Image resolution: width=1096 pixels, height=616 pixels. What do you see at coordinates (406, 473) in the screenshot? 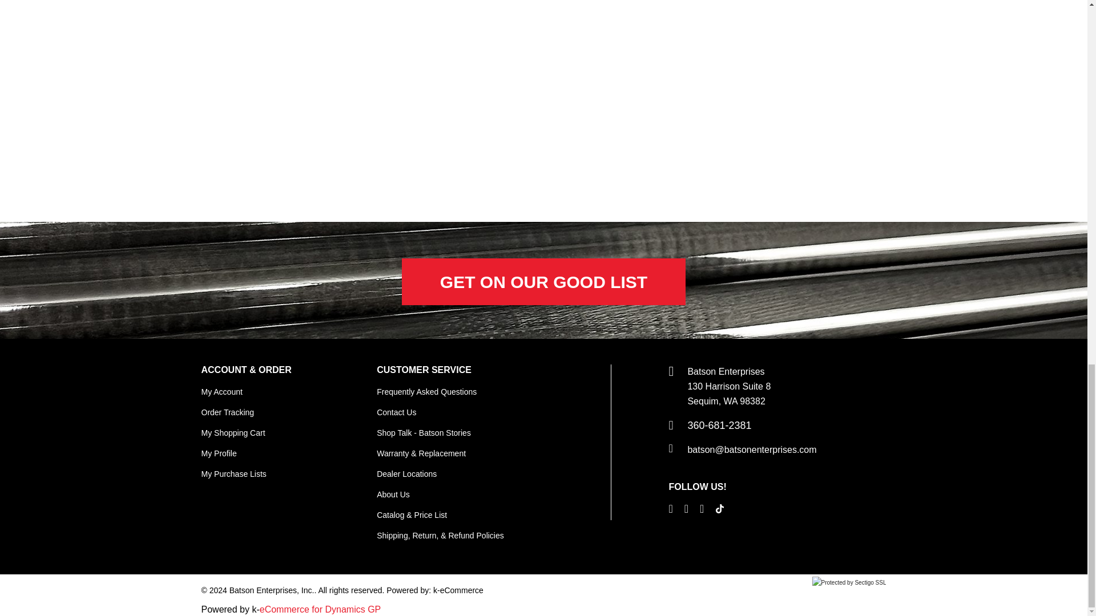
I see `Dealer Locations` at bounding box center [406, 473].